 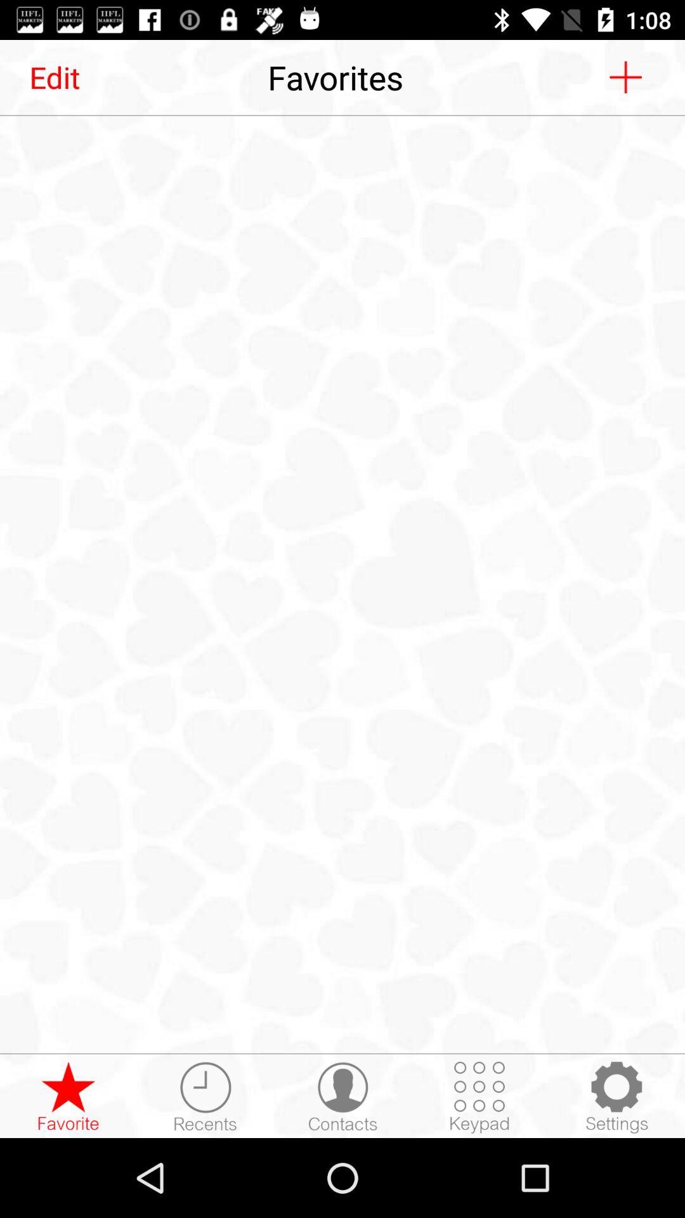 I want to click on open list of contacts, so click(x=342, y=1097).